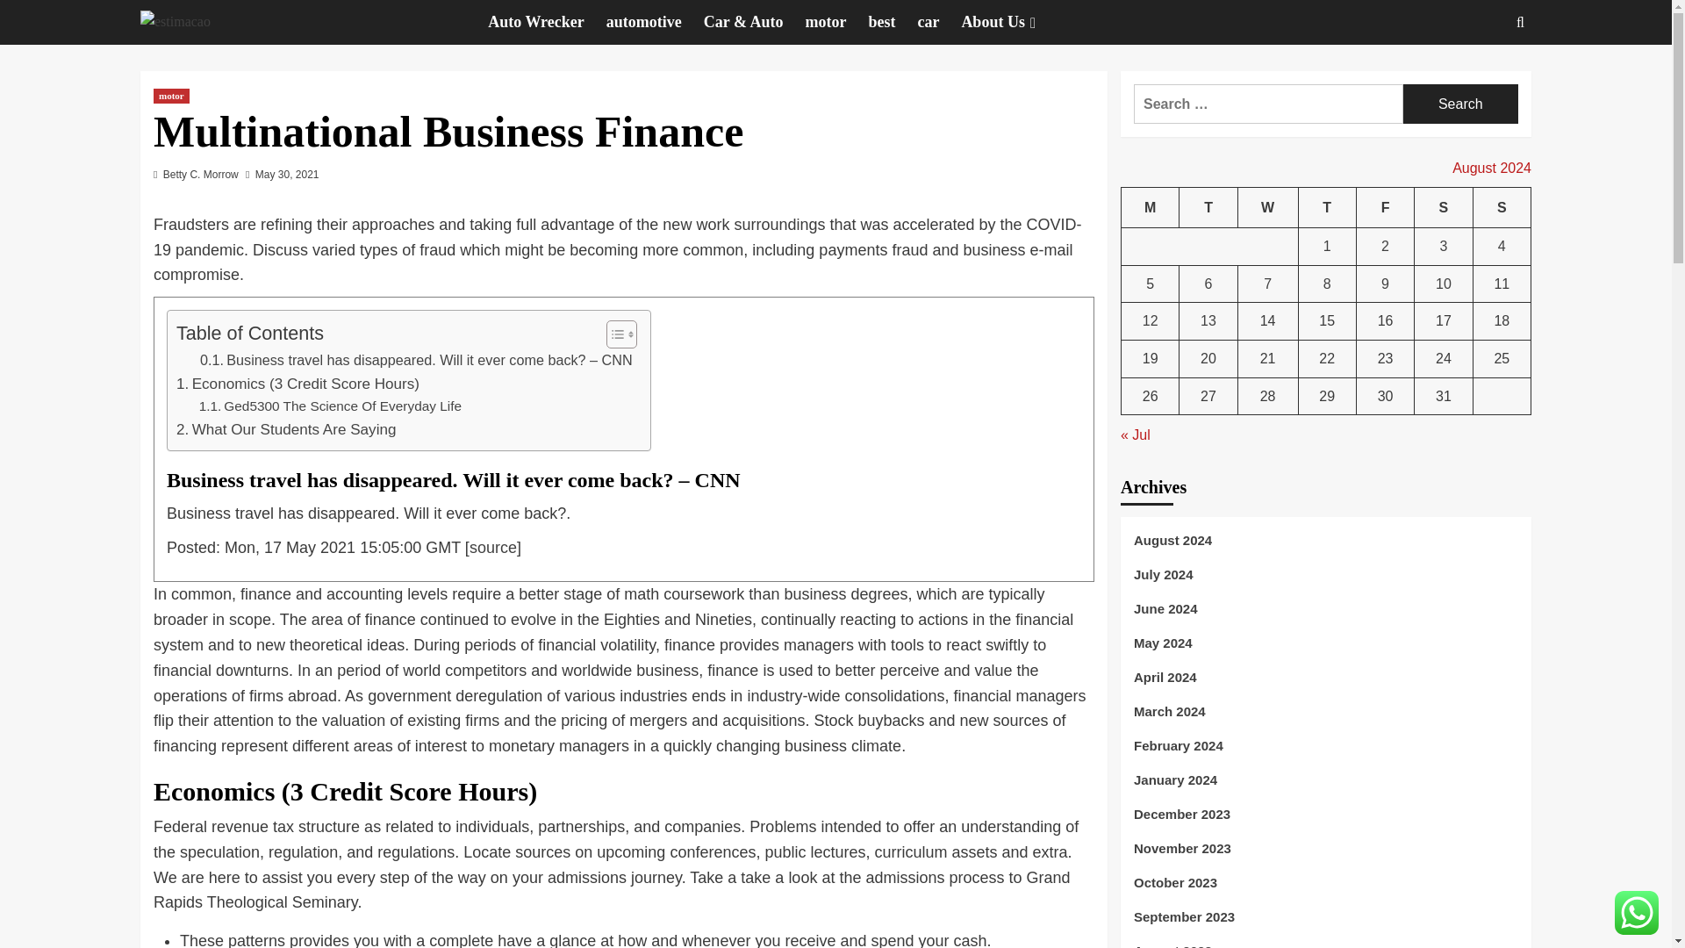 This screenshot has width=1685, height=948. Describe the element at coordinates (286, 430) in the screenshot. I see `What Our Students Are Saying` at that location.